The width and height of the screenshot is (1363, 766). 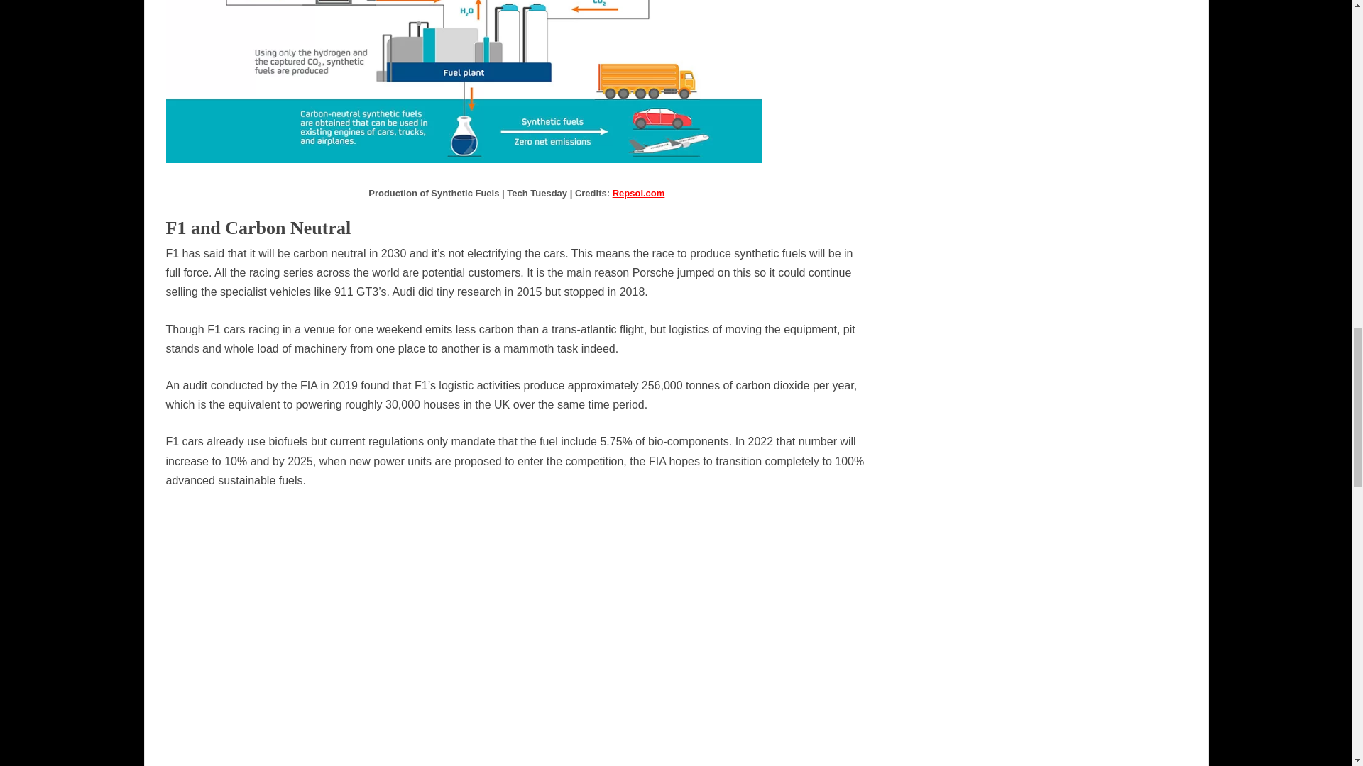 What do you see at coordinates (638, 193) in the screenshot?
I see `Repsol.com` at bounding box center [638, 193].